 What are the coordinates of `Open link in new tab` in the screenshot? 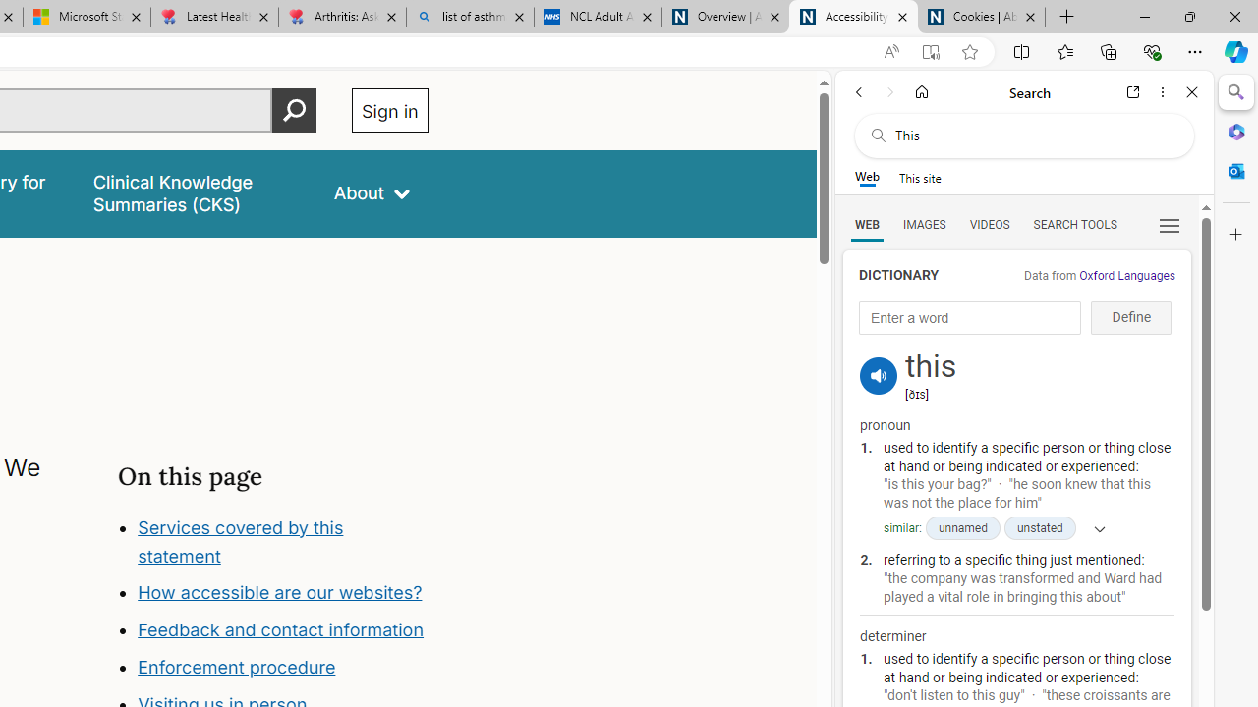 It's located at (1133, 92).